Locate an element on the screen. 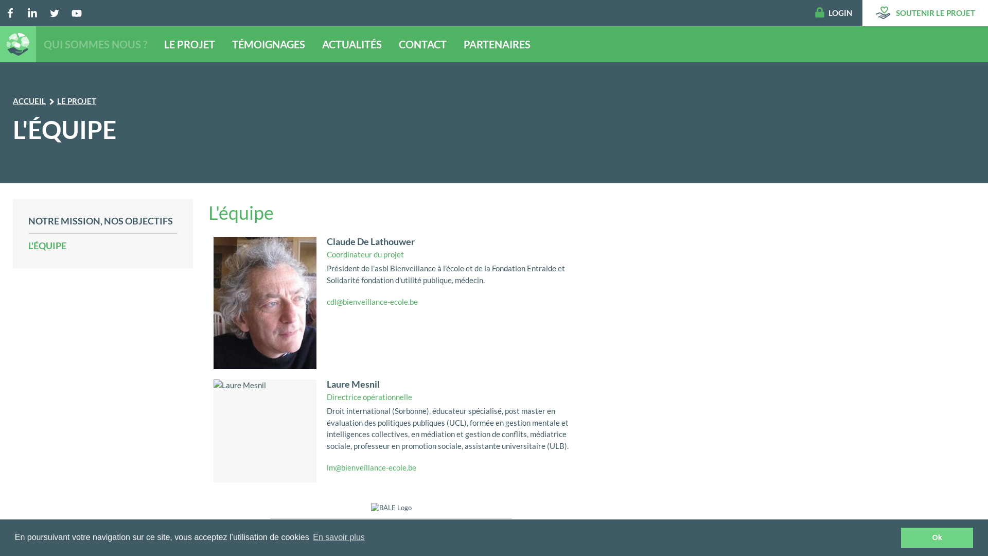 The height and width of the screenshot is (556, 988). PARTENAIRES is located at coordinates (497, 44).